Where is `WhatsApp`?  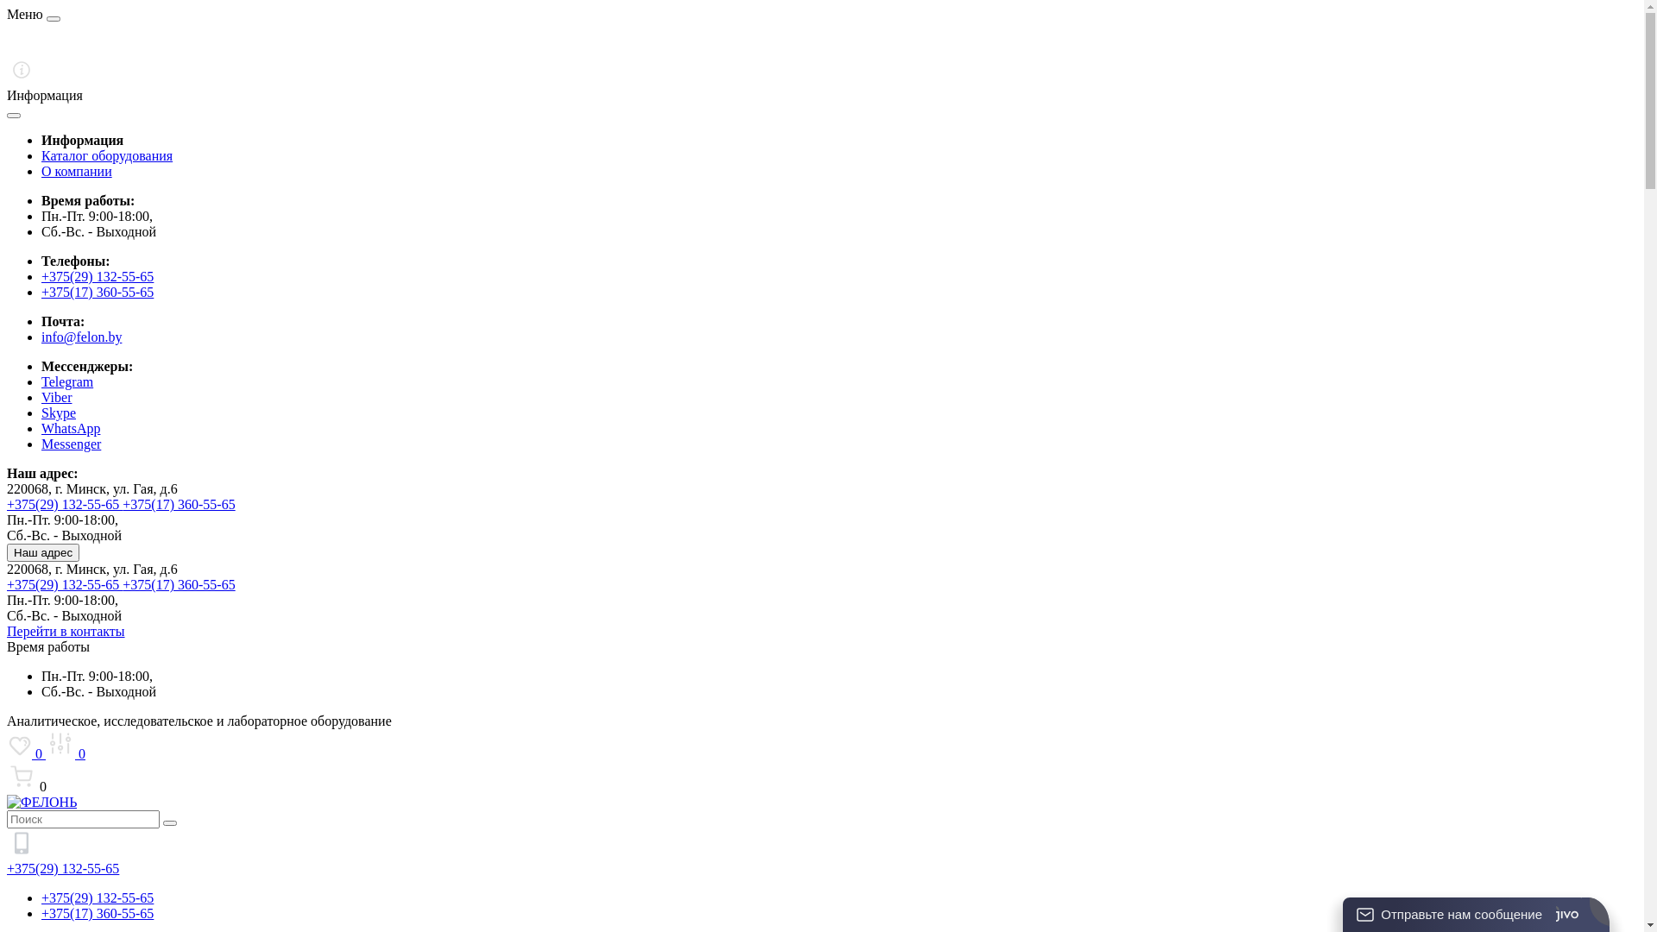 WhatsApp is located at coordinates (71, 428).